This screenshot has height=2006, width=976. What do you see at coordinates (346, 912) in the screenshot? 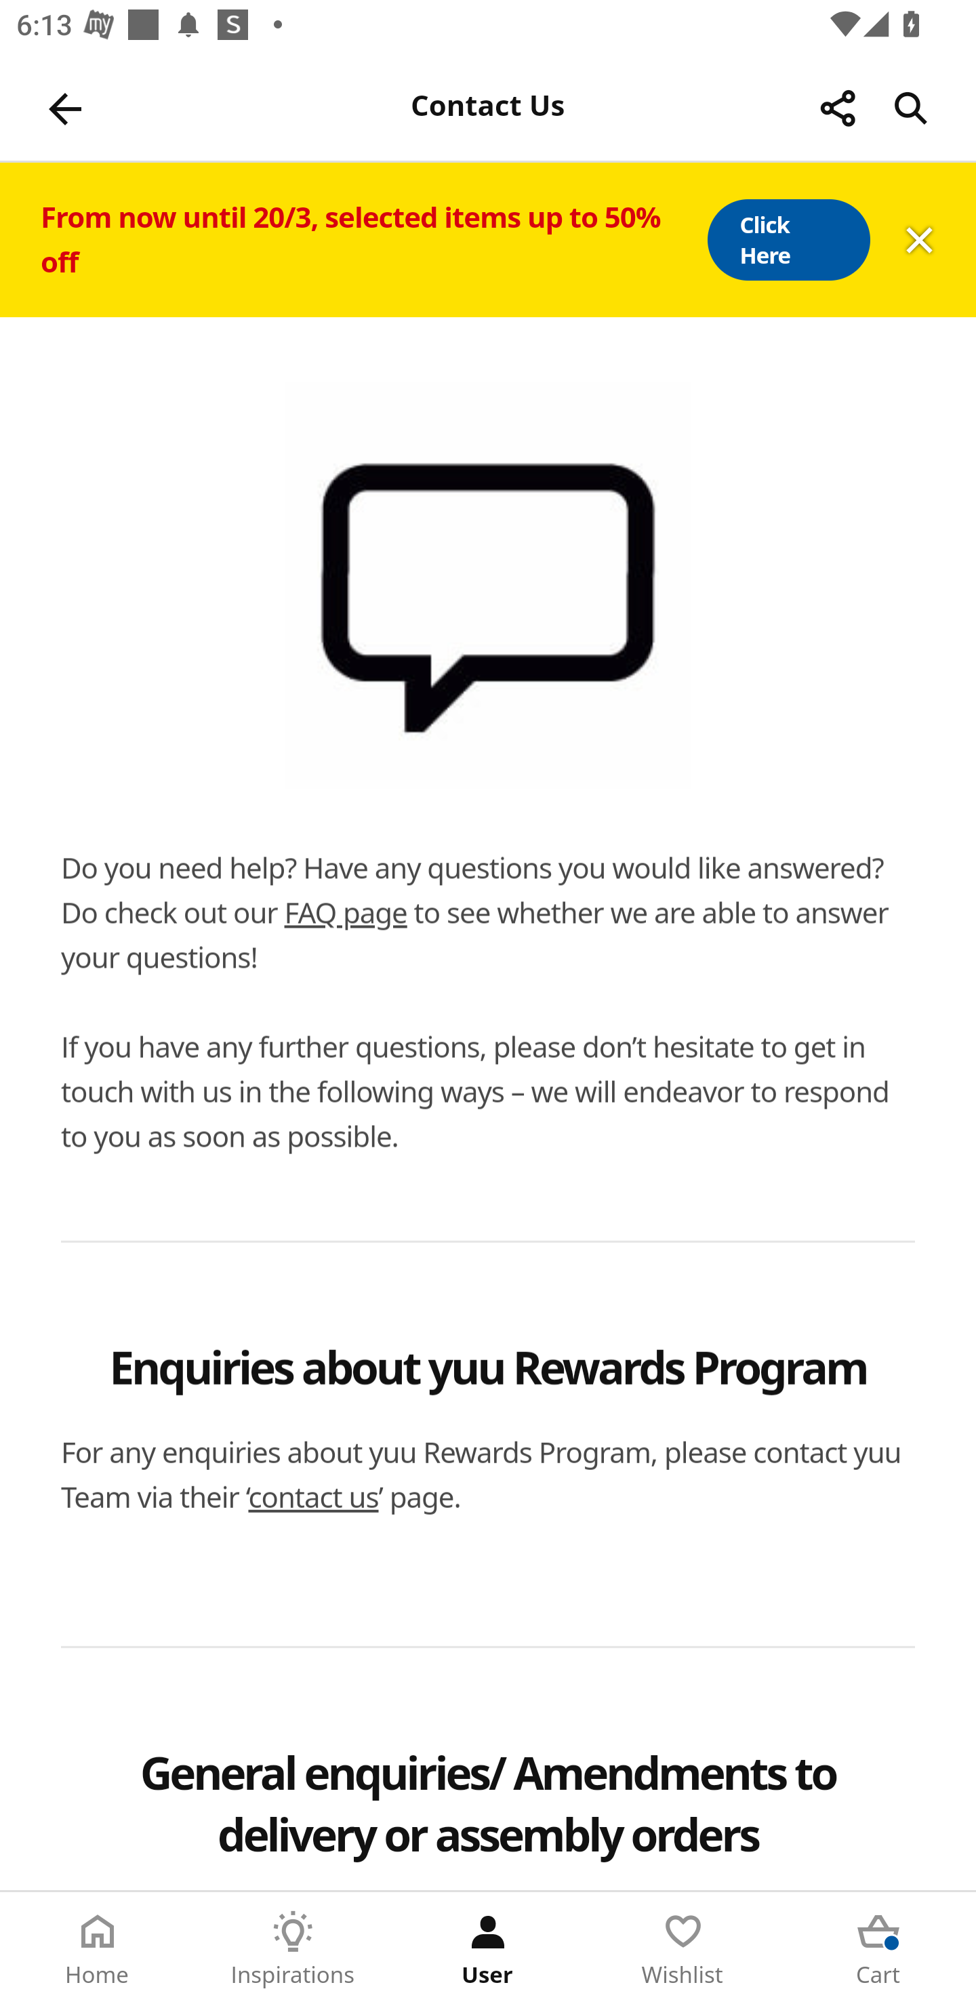
I see `FAQ page` at bounding box center [346, 912].